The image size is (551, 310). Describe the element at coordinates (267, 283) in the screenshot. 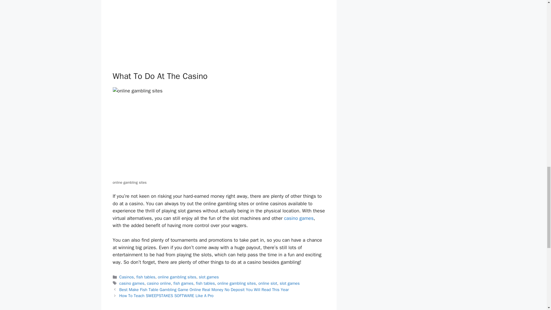

I see `online slot` at that location.